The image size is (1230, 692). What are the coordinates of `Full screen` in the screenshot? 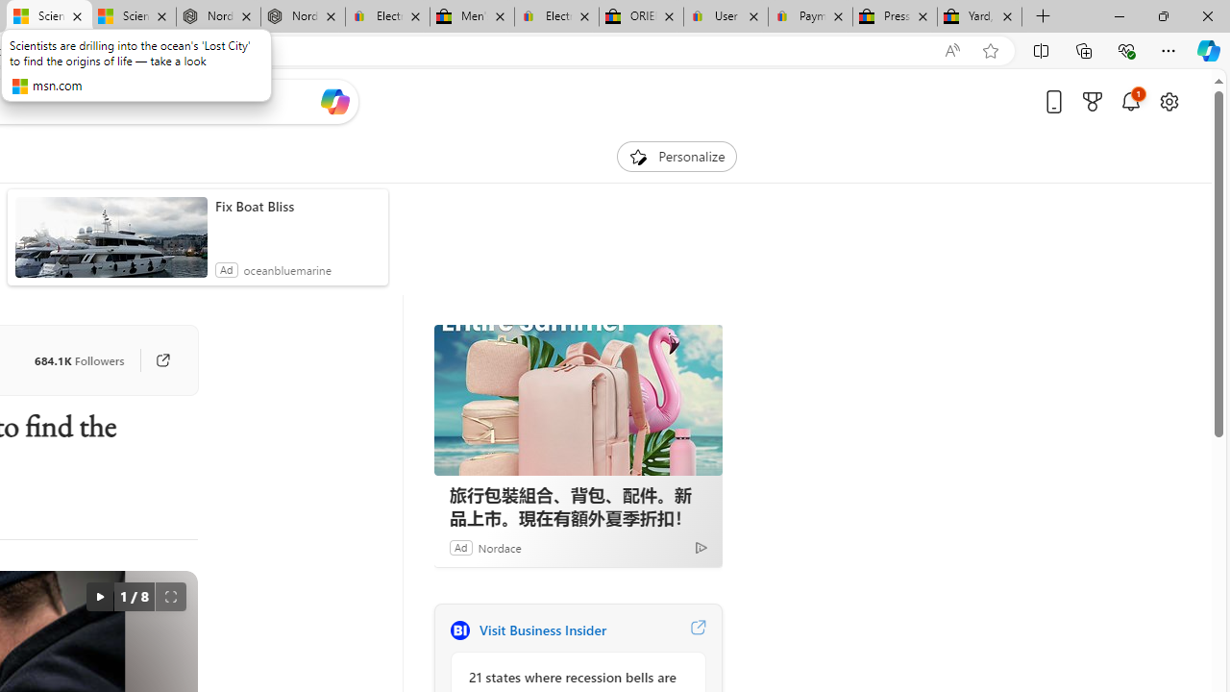 It's located at (171, 596).